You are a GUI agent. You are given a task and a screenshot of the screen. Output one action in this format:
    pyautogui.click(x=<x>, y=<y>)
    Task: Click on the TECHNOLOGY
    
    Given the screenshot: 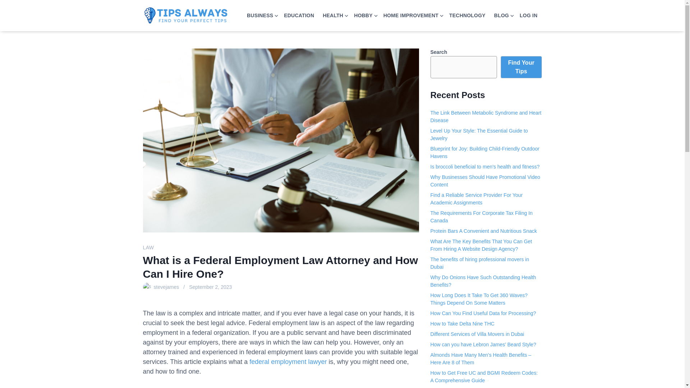 What is the action you would take?
    pyautogui.click(x=467, y=15)
    